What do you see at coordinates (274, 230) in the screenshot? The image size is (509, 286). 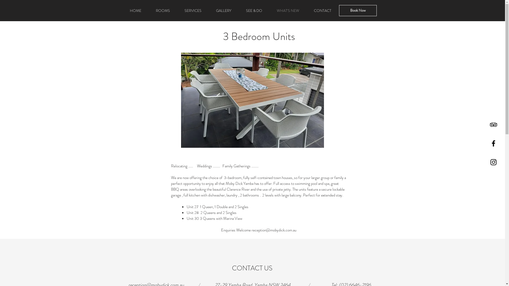 I see `reception@mobydick.com.au` at bounding box center [274, 230].